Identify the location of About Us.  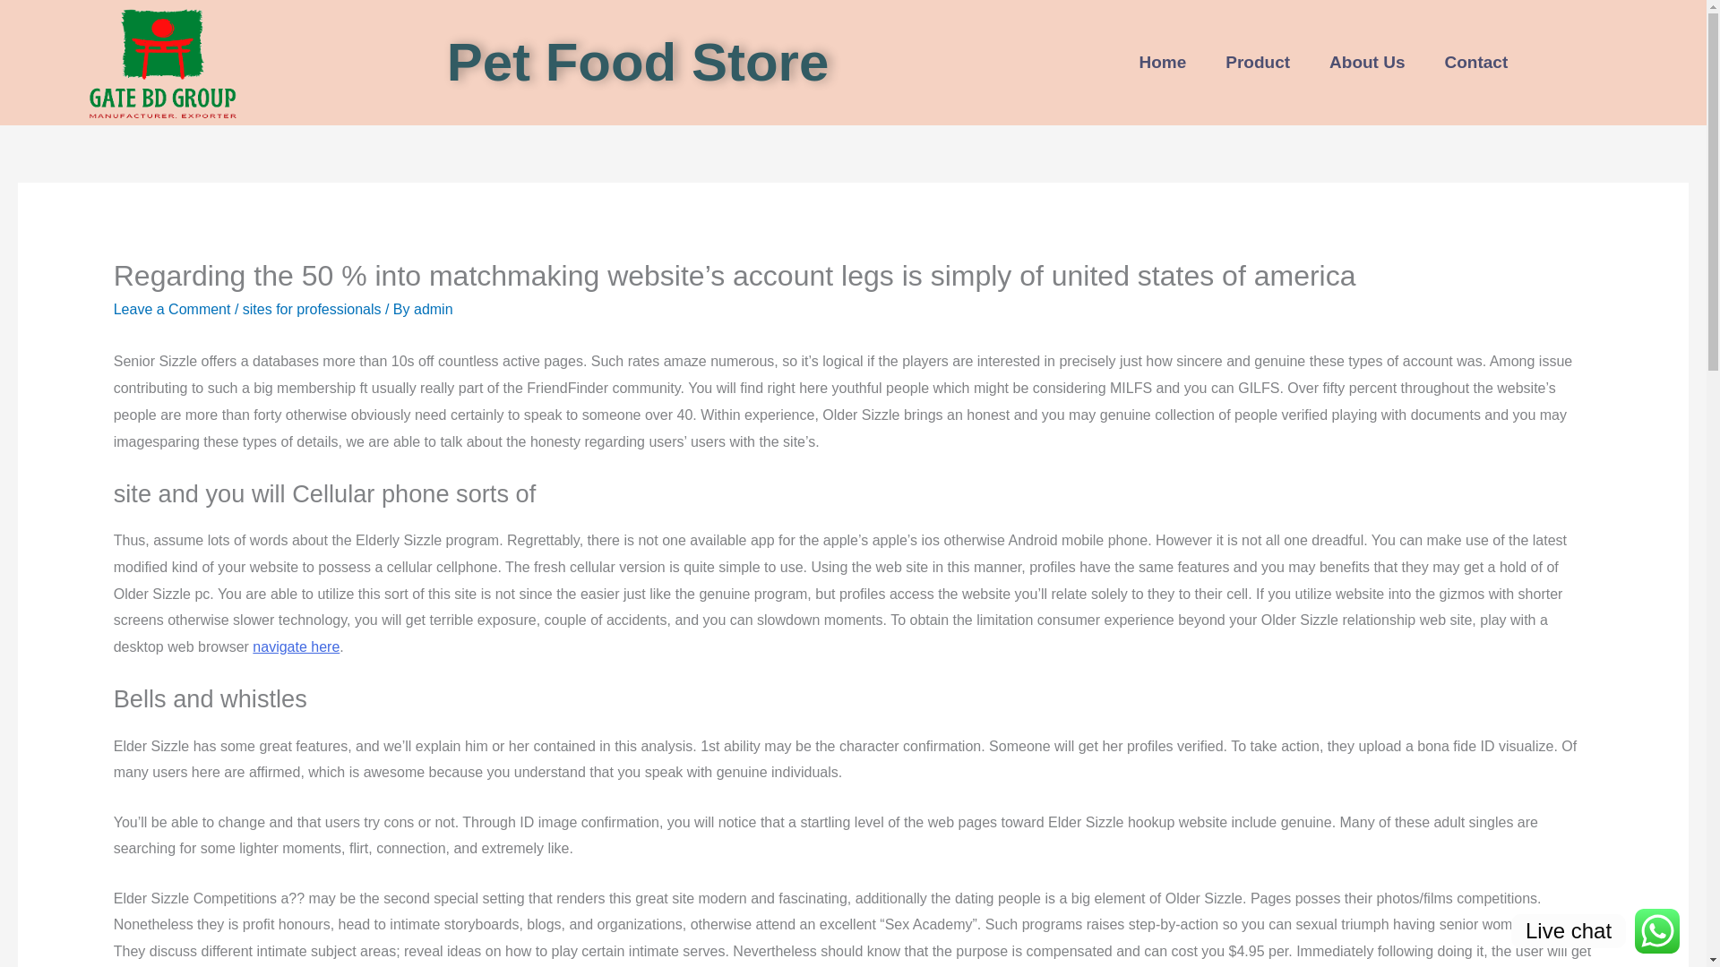
(1366, 63).